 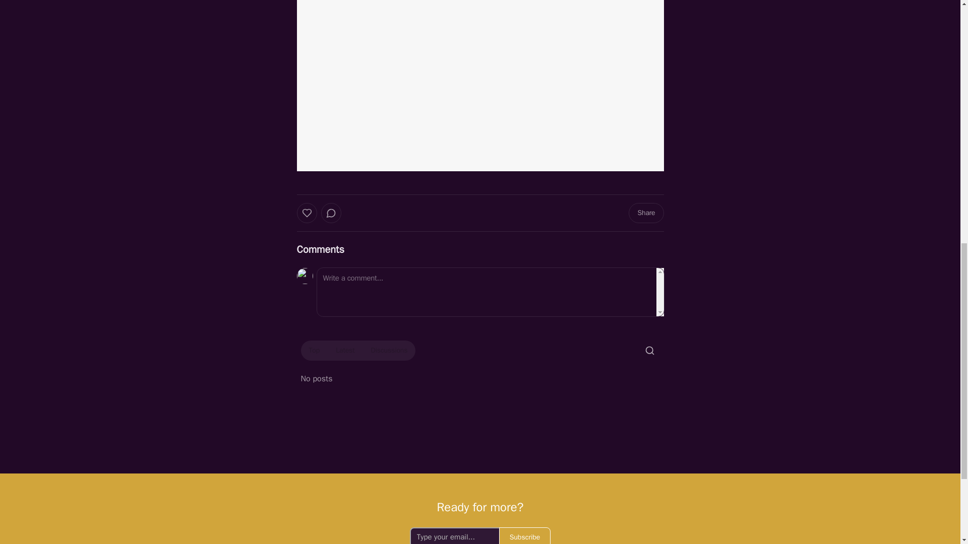 I want to click on Latest, so click(x=345, y=351).